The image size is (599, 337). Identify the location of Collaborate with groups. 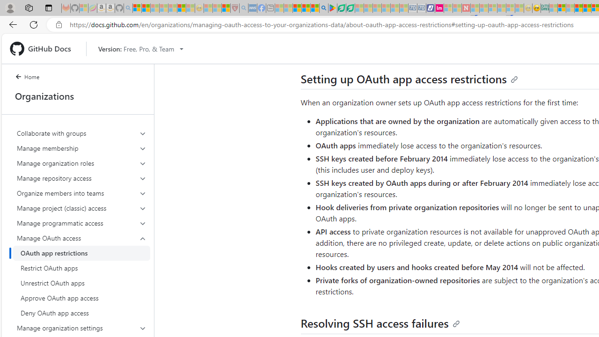
(81, 133).